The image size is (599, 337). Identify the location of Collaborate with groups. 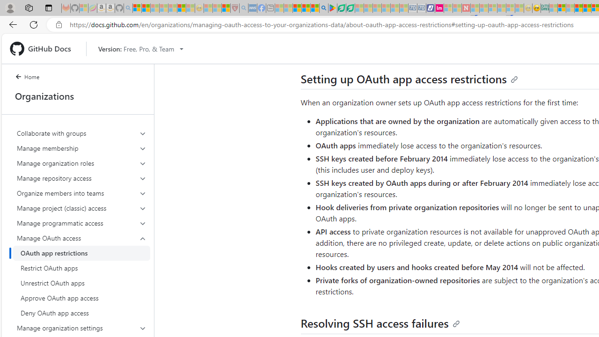
(81, 133).